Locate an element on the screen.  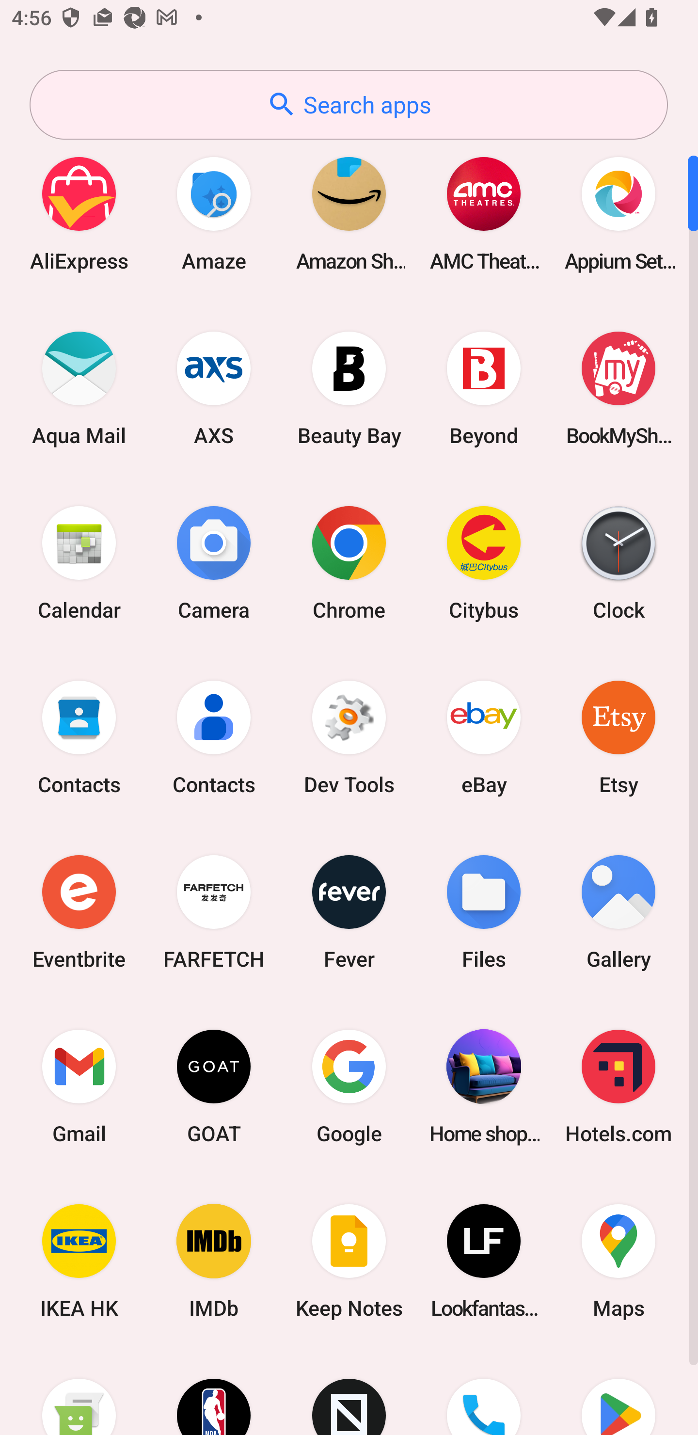
  Search apps is located at coordinates (349, 105).